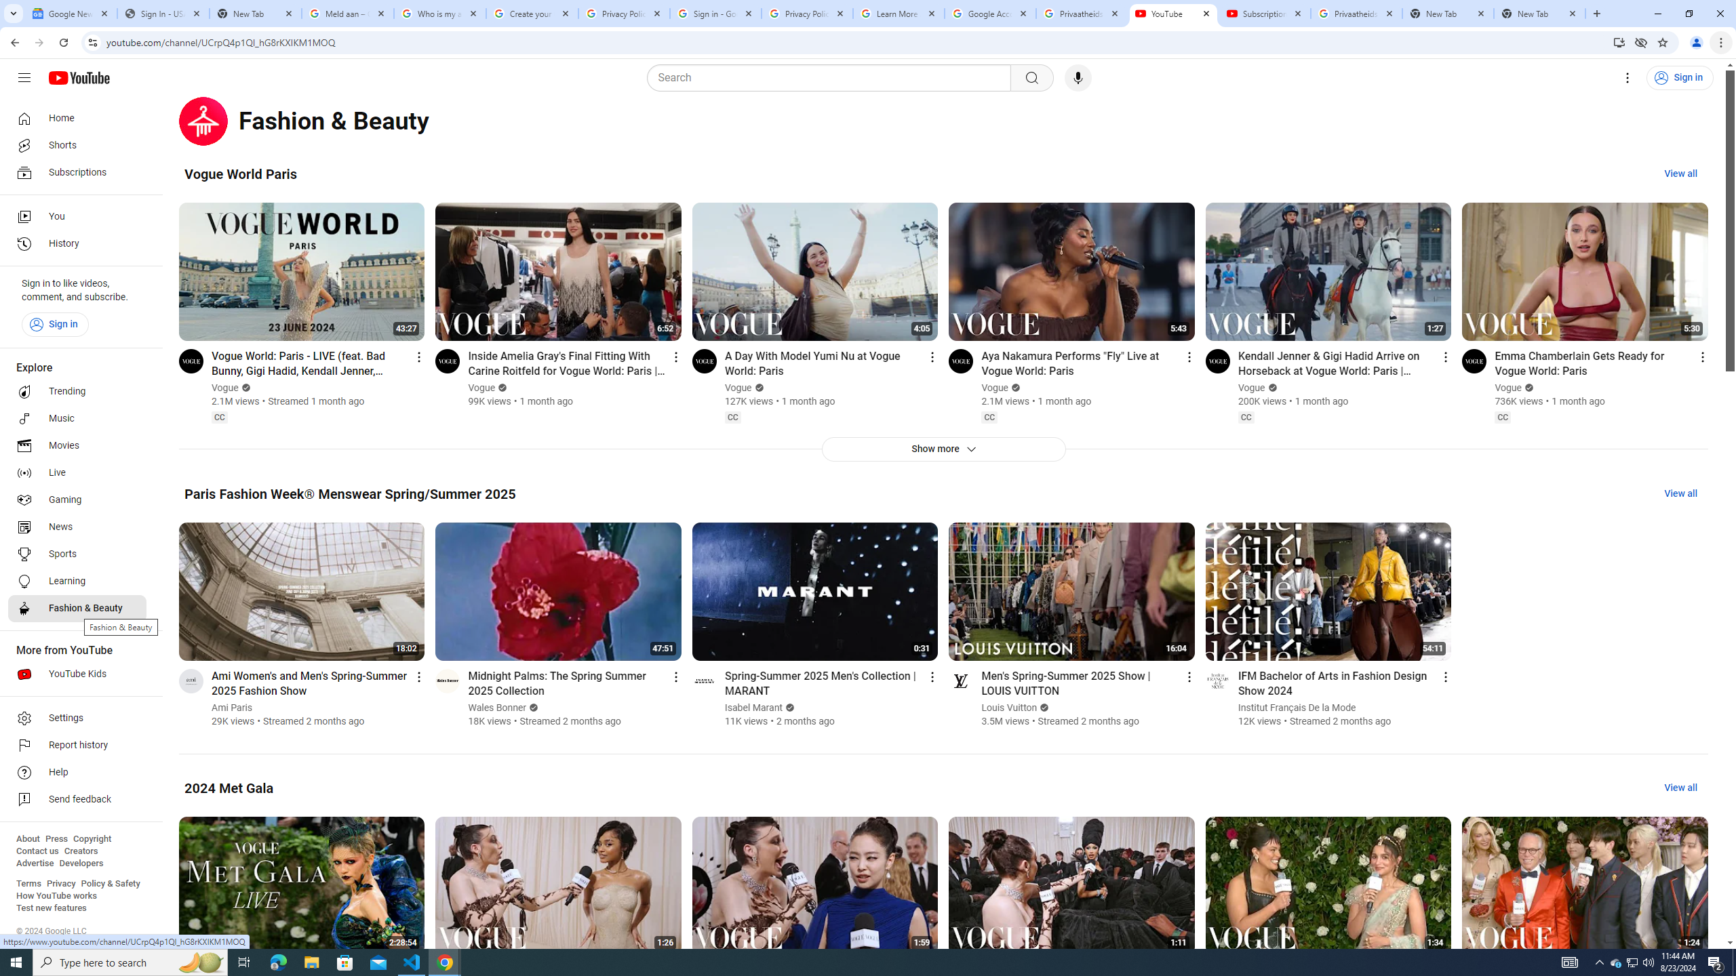 The image size is (1736, 976). Describe the element at coordinates (255, 14) in the screenshot. I see `New Tab` at that location.